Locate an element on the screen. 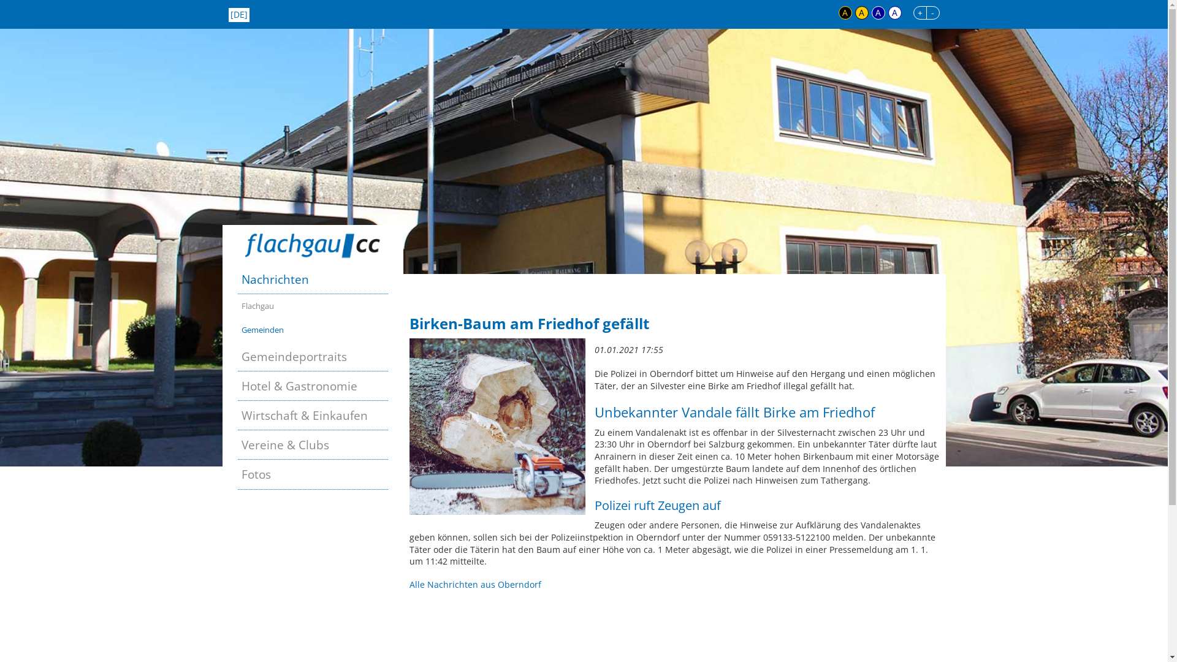  Gemeindeportraits is located at coordinates (313, 357).